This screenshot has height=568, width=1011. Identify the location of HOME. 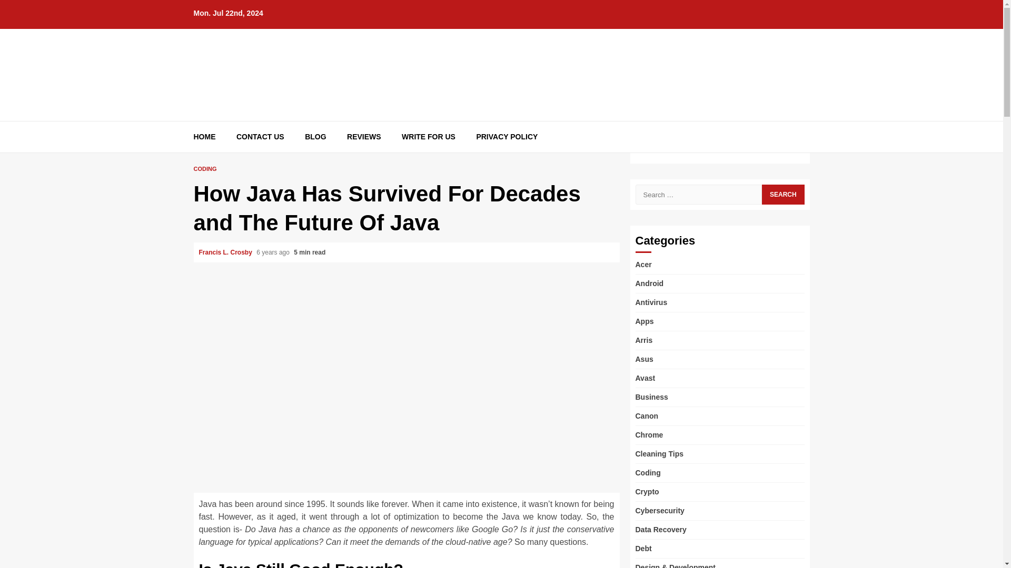
(205, 137).